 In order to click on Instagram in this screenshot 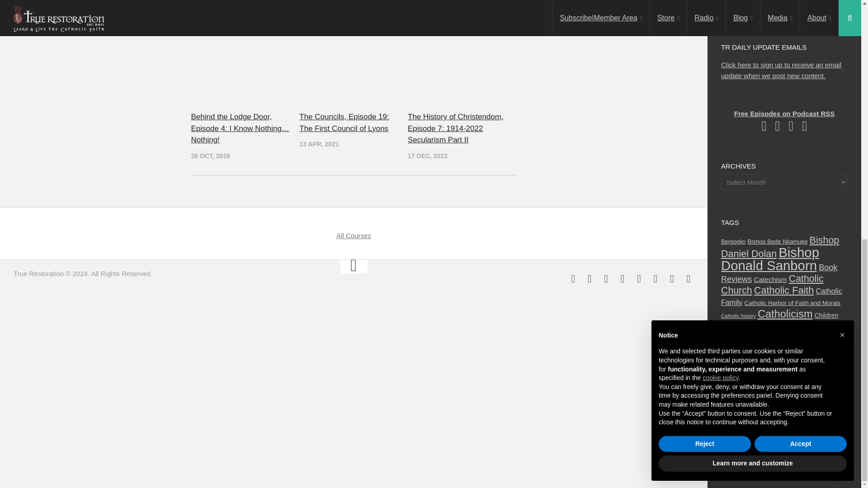, I will do `click(590, 278)`.